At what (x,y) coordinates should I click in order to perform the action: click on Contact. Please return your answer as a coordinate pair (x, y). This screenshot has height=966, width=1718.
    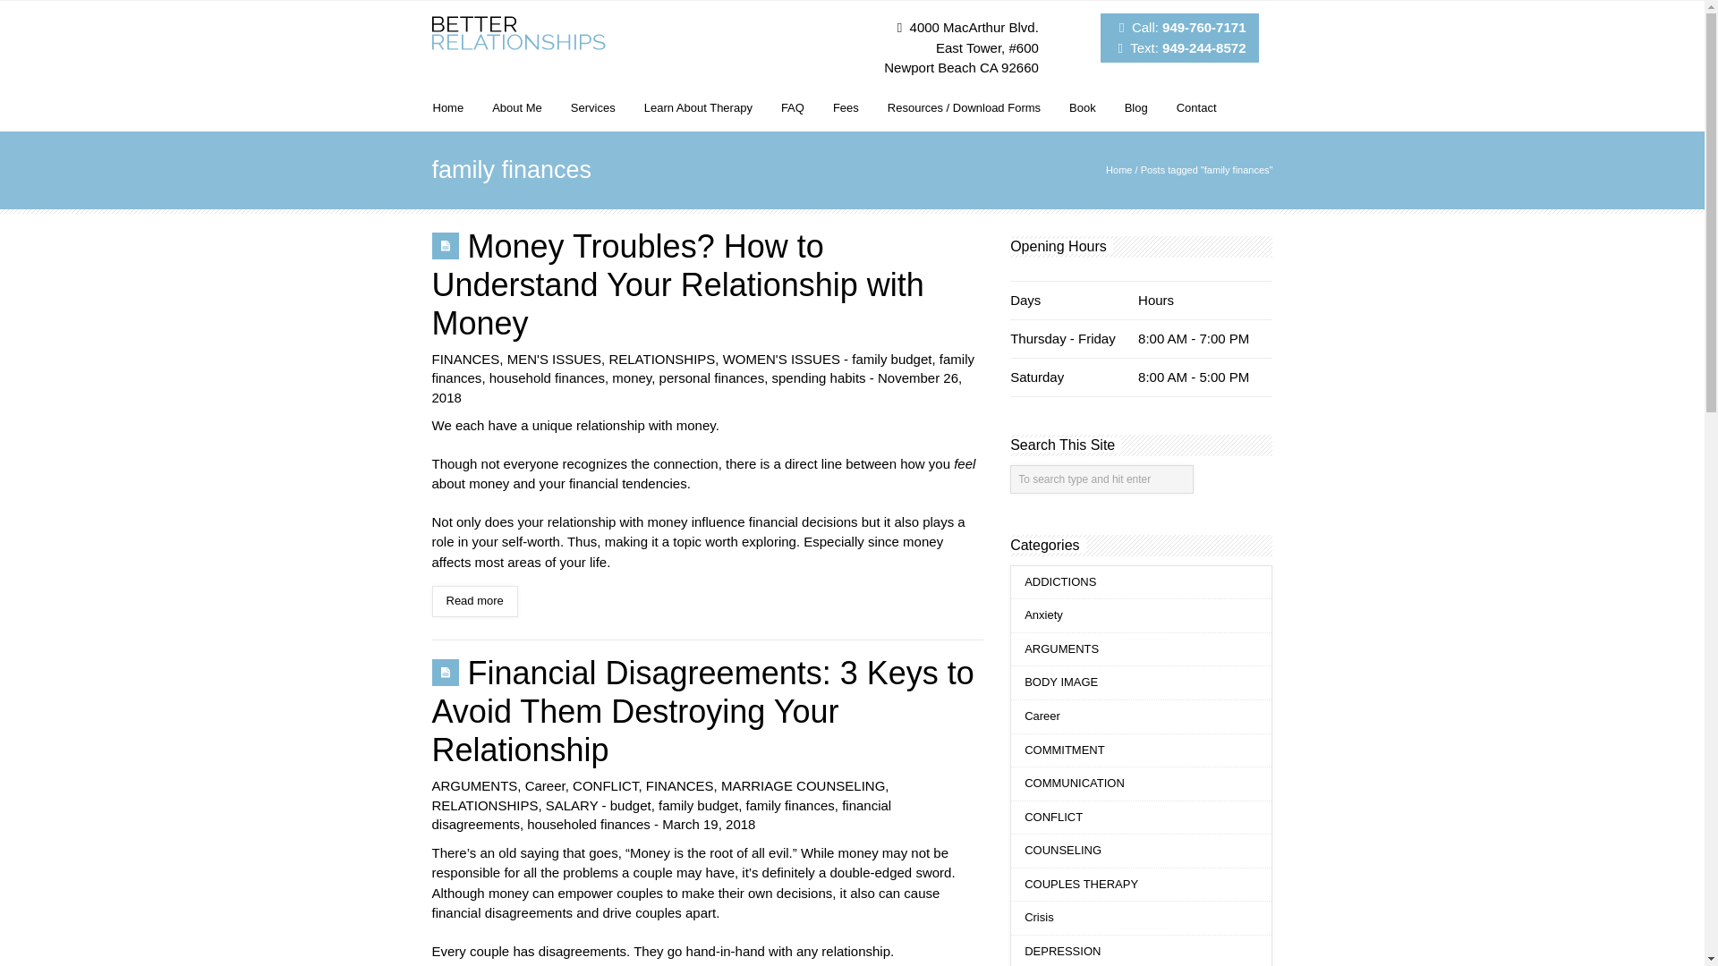
    Looking at the image, I should click on (1195, 106).